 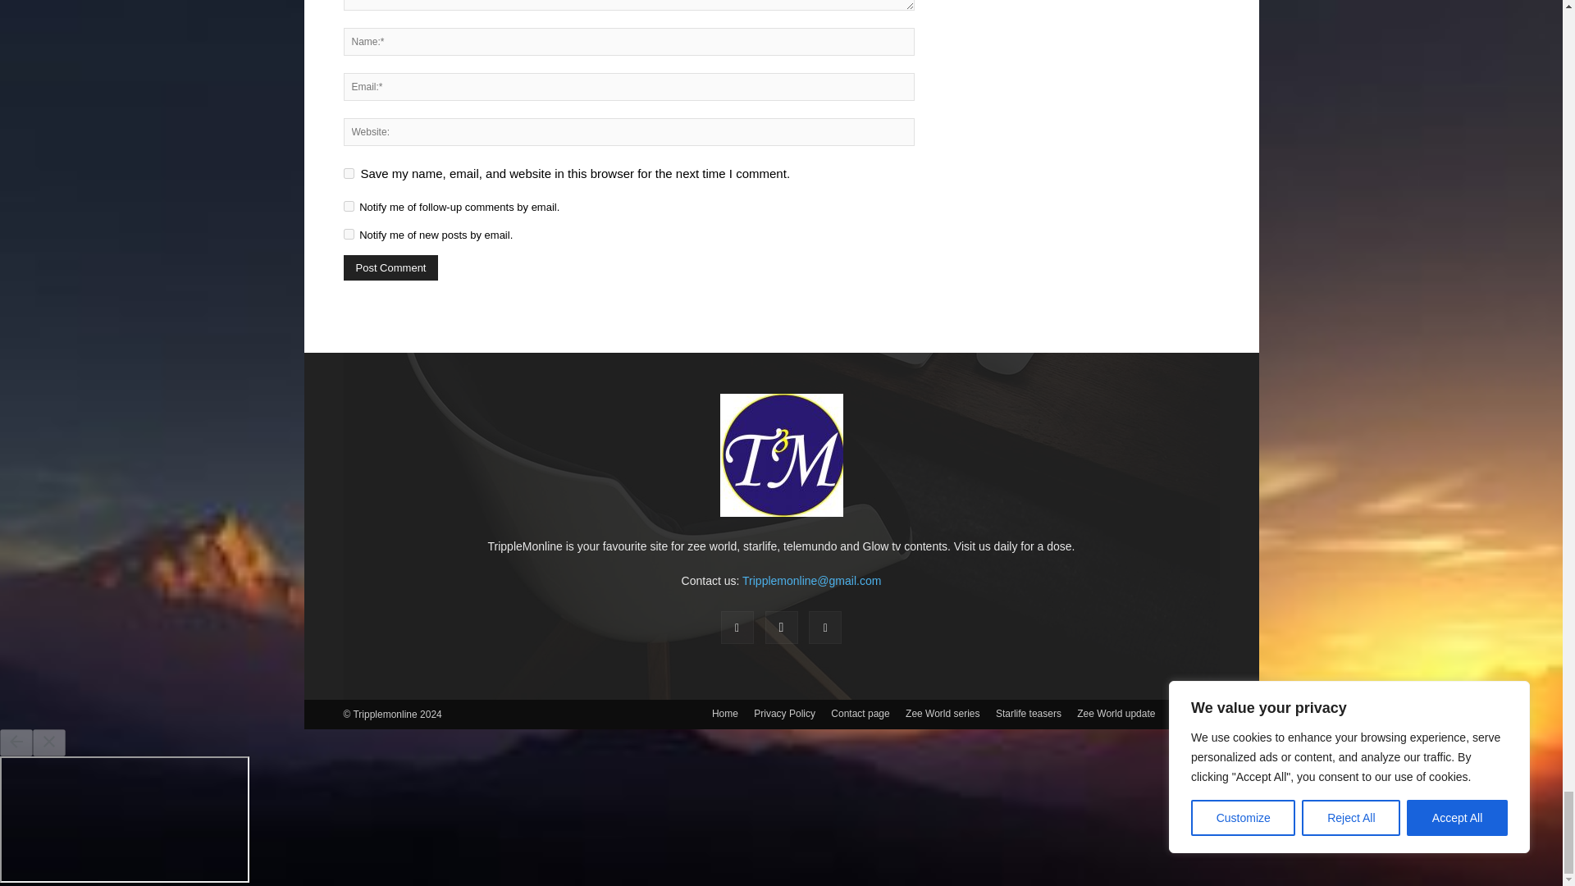 What do you see at coordinates (348, 174) in the screenshot?
I see `yes` at bounding box center [348, 174].